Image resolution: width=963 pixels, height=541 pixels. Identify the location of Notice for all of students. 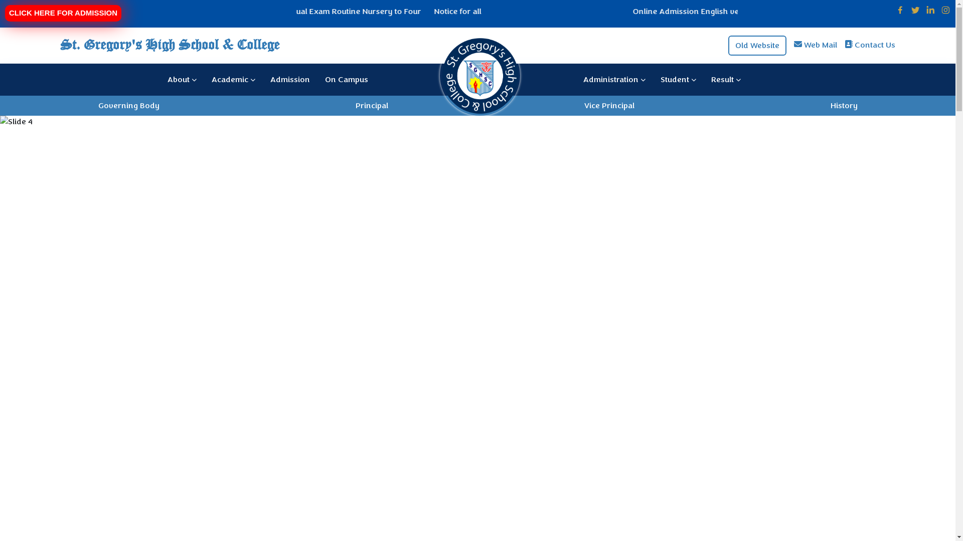
(266, 11).